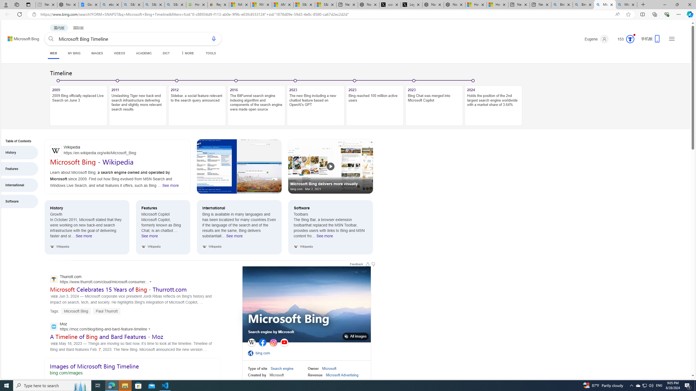 This screenshot has height=391, width=696. I want to click on Tags: Microsoft Bing Paul Thurrott, so click(85, 311).